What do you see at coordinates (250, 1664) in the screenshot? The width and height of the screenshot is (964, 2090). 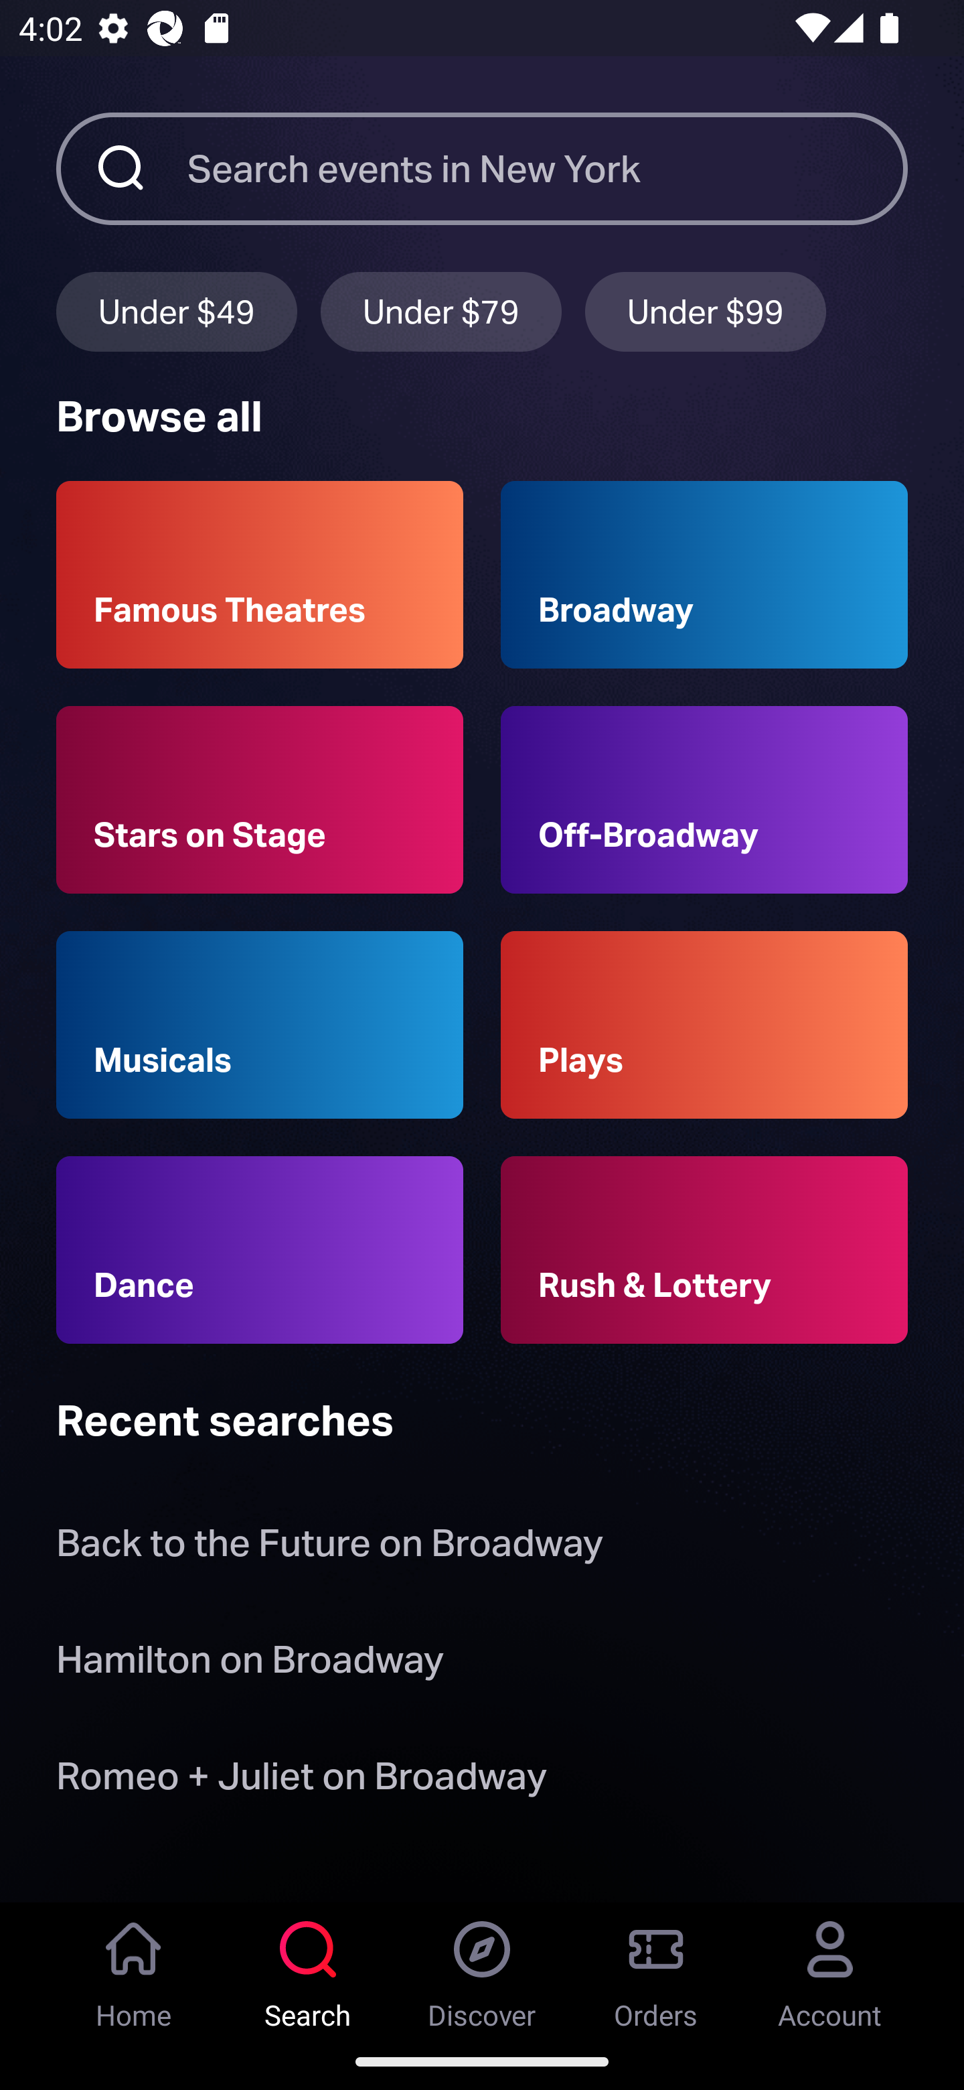 I see `Hamilton on Broadway` at bounding box center [250, 1664].